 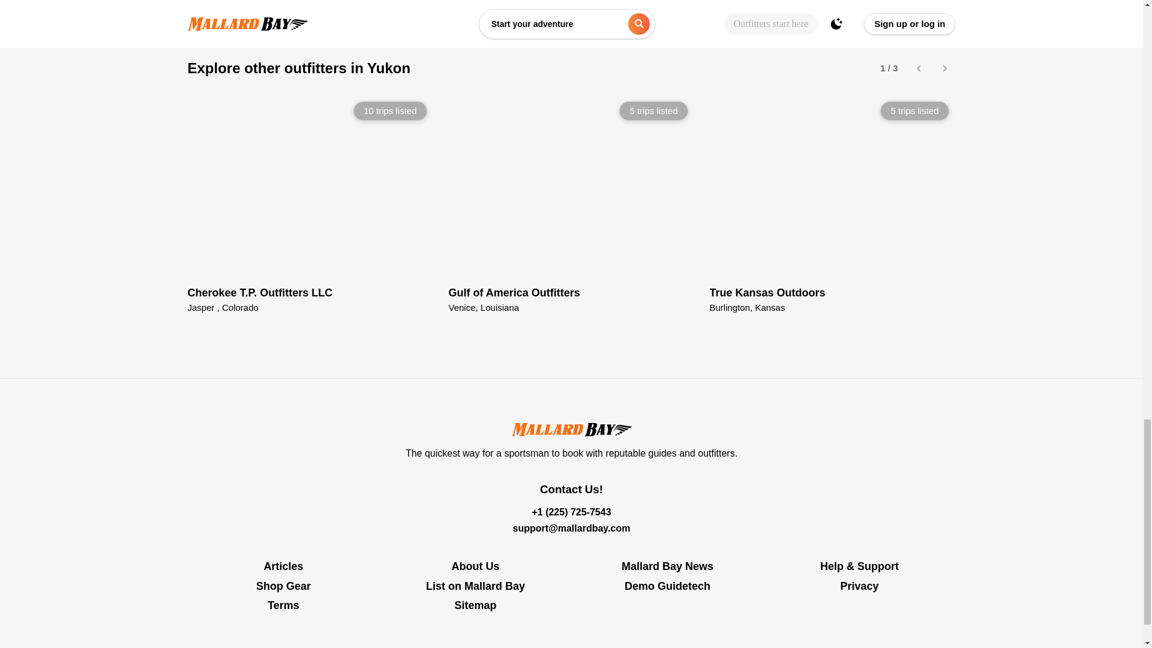 What do you see at coordinates (667, 583) in the screenshot?
I see `Demo Guidetech` at bounding box center [667, 583].